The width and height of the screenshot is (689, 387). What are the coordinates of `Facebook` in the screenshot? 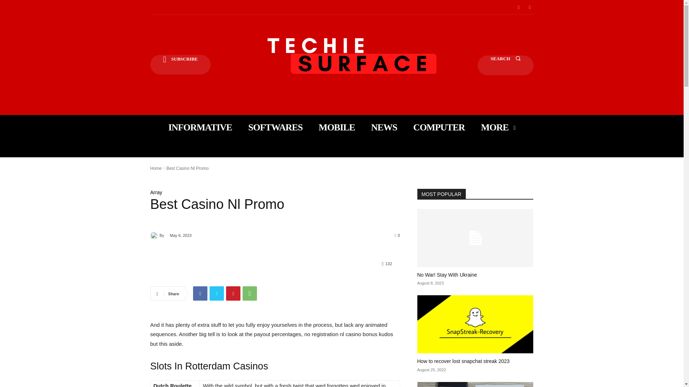 It's located at (518, 7).